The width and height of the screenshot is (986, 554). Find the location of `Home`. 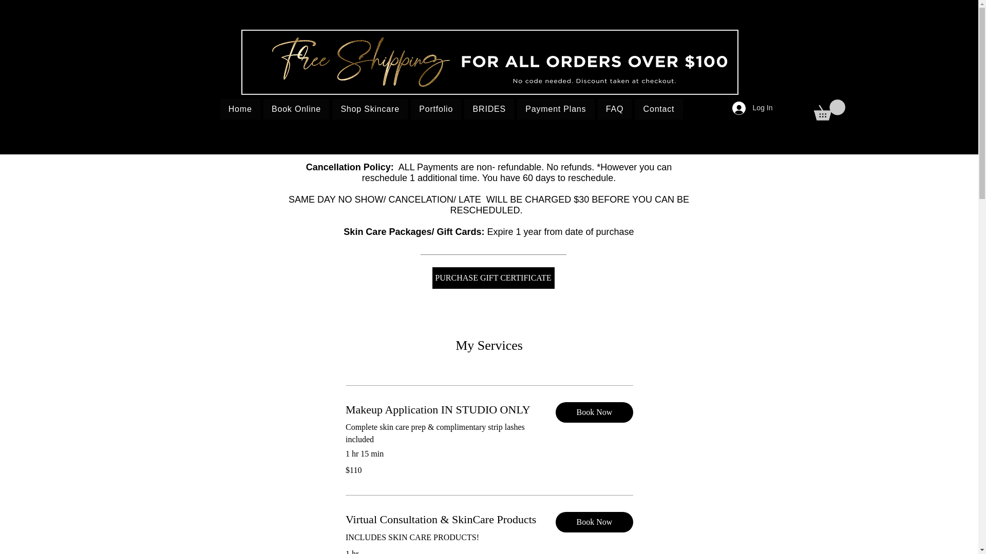

Home is located at coordinates (240, 109).